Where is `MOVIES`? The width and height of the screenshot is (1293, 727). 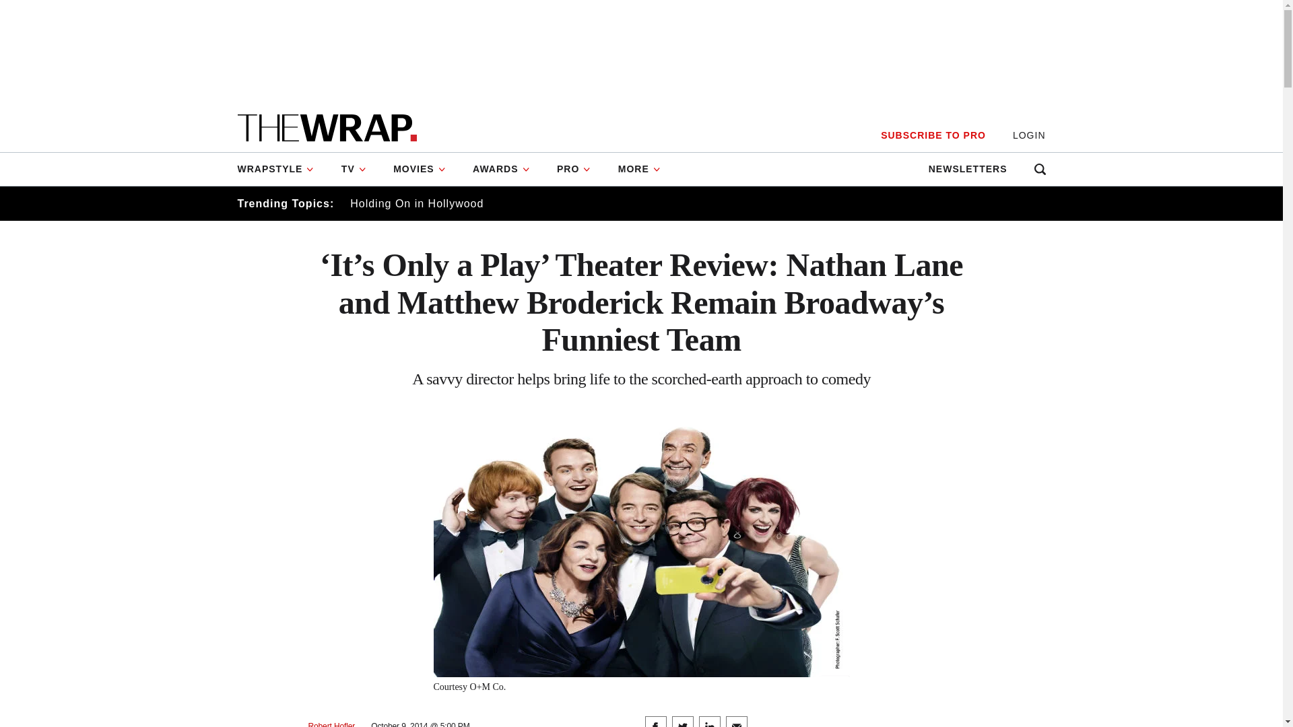
MOVIES is located at coordinates (419, 169).